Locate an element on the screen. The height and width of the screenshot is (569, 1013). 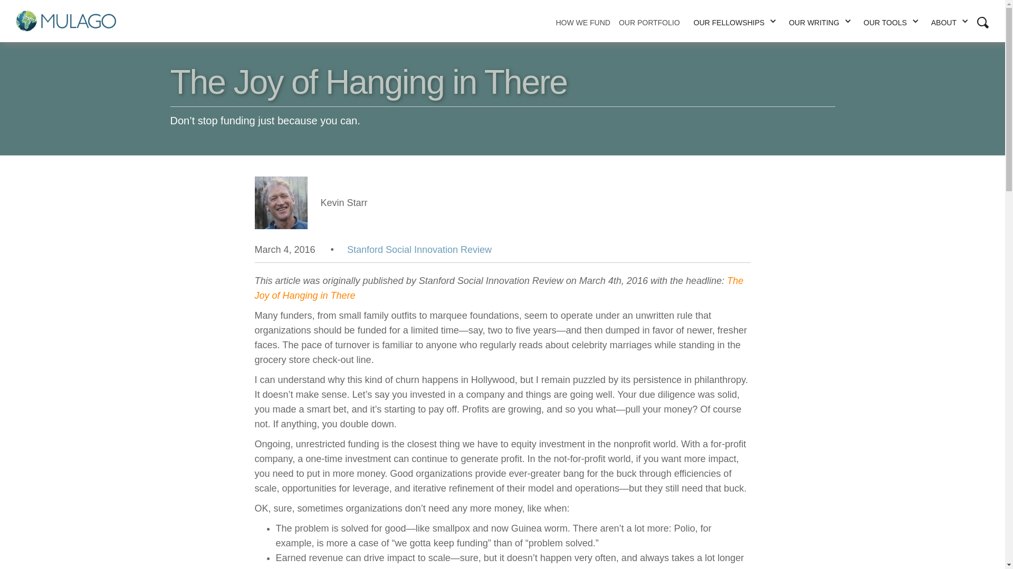
The Joy of Hanging in There is located at coordinates (499, 288).